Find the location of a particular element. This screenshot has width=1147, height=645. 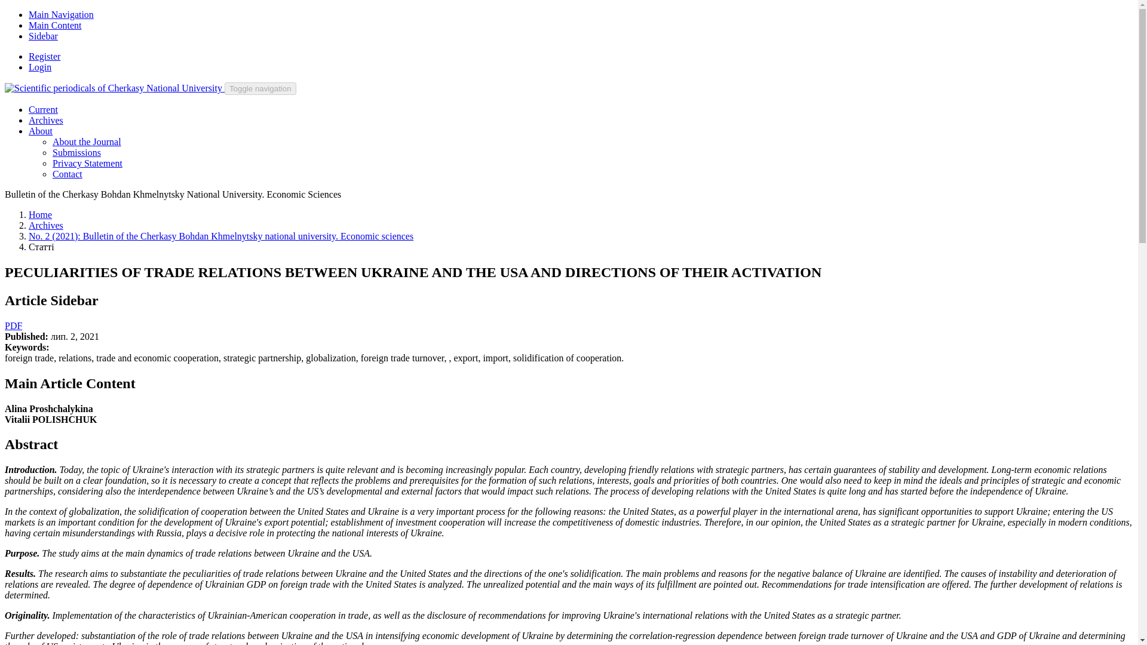

About is located at coordinates (41, 130).